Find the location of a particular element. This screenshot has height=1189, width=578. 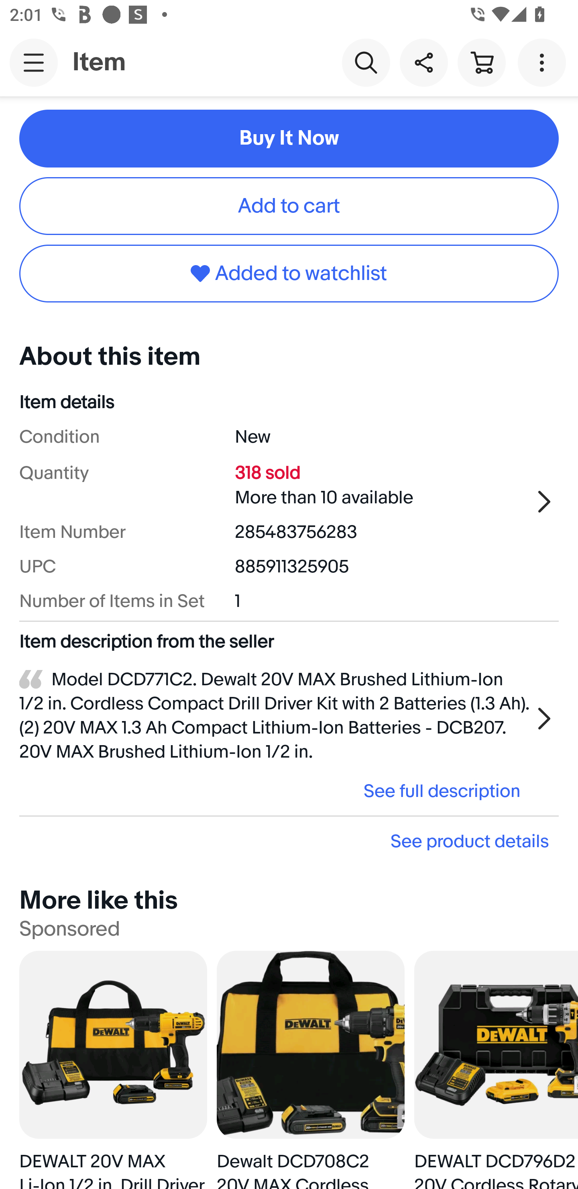

Search is located at coordinates (366, 62).